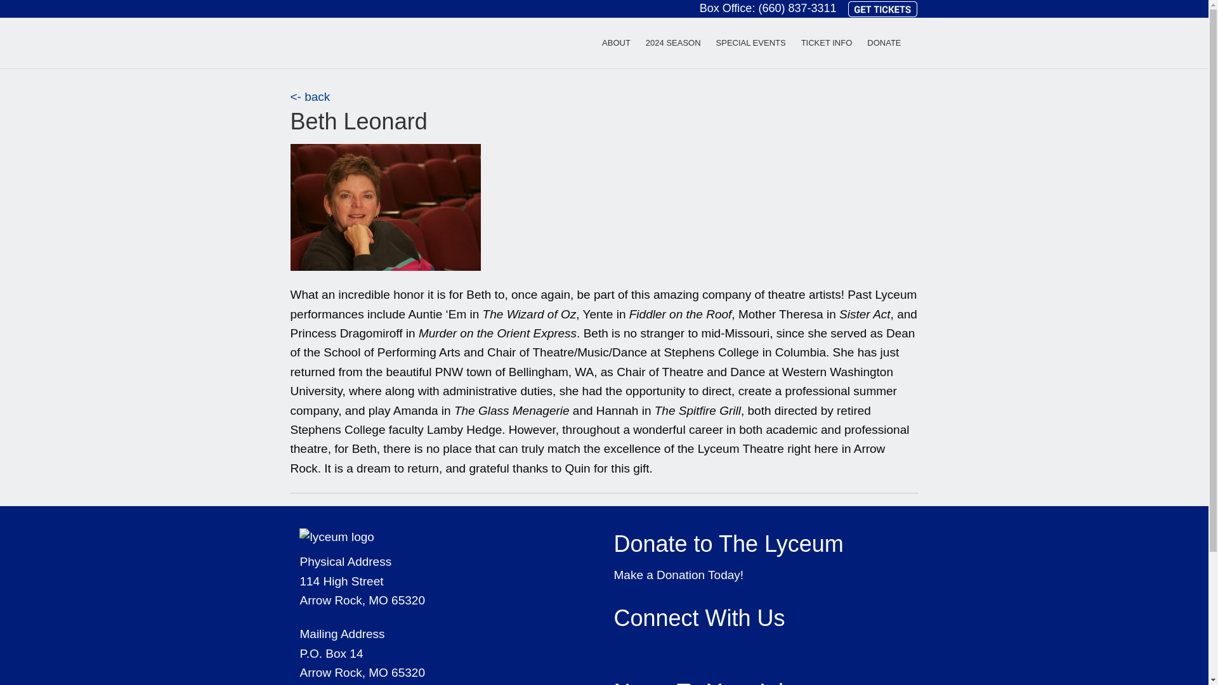  What do you see at coordinates (674, 42) in the screenshot?
I see `2024 SEASON` at bounding box center [674, 42].